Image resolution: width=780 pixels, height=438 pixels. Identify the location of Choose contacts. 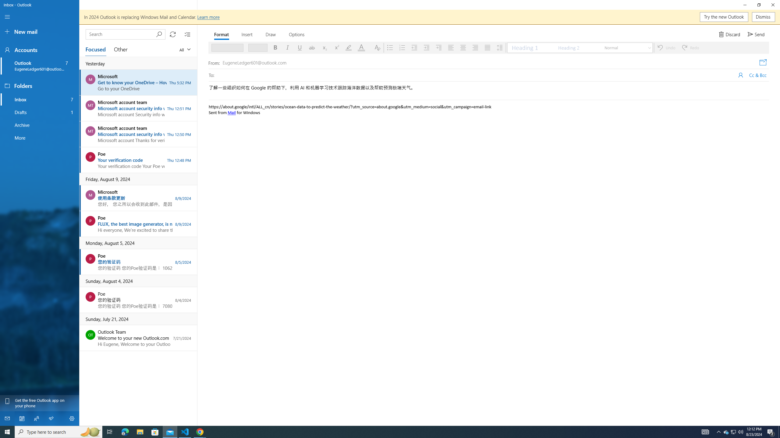
(740, 75).